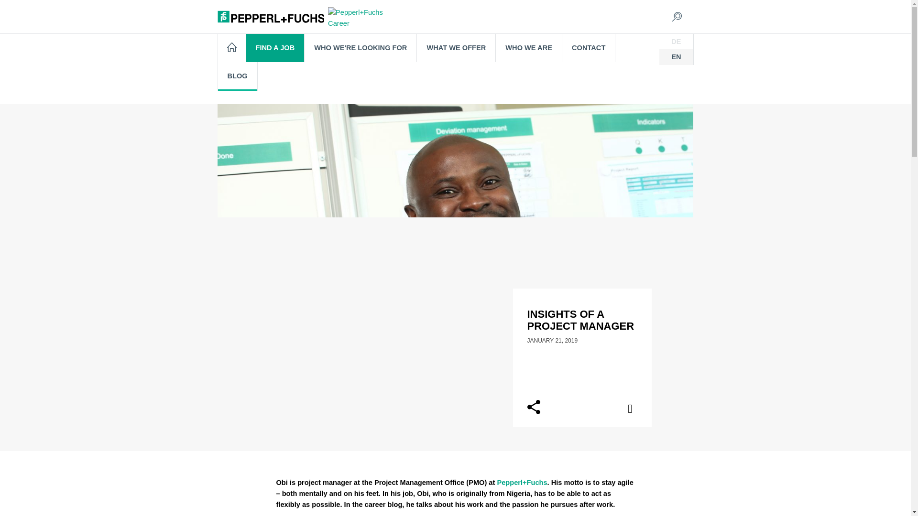 The image size is (918, 516). I want to click on Suchen, so click(571, 11).